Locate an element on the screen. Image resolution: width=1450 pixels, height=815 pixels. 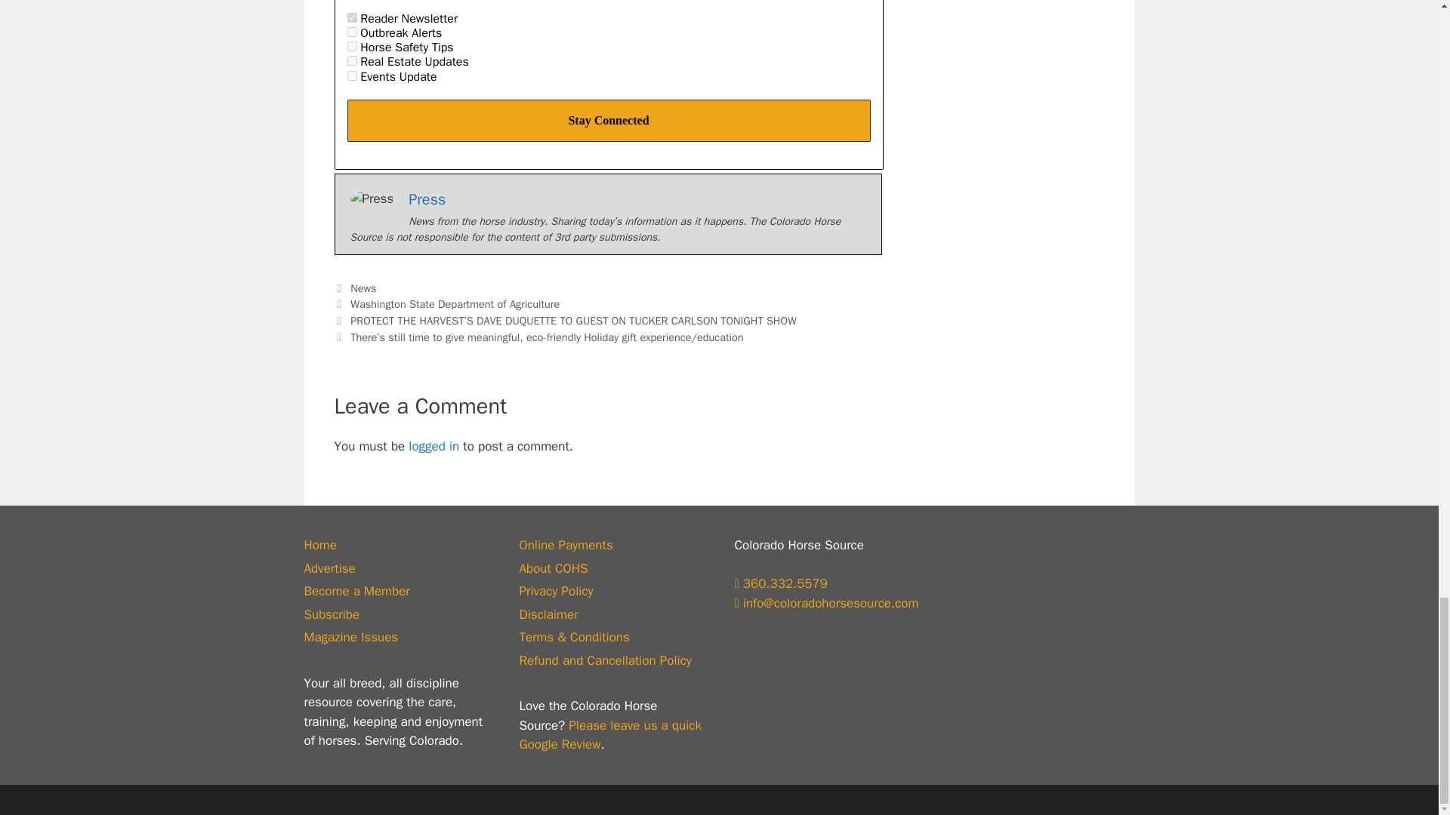
18 is located at coordinates (352, 32).